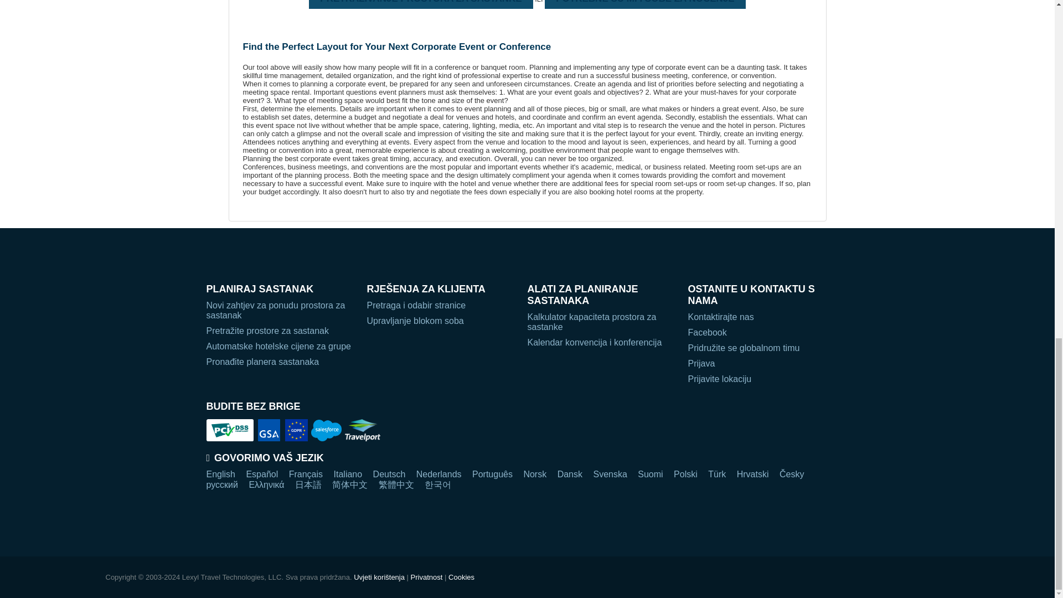 The image size is (1063, 598). Describe the element at coordinates (601, 322) in the screenshot. I see `Kalkulator kapaciteta prostora za sastanke` at that location.